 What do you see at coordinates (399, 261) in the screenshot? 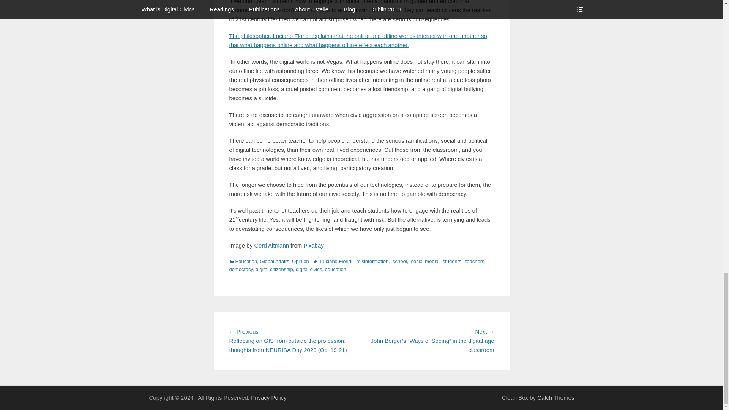
I see ` school` at bounding box center [399, 261].